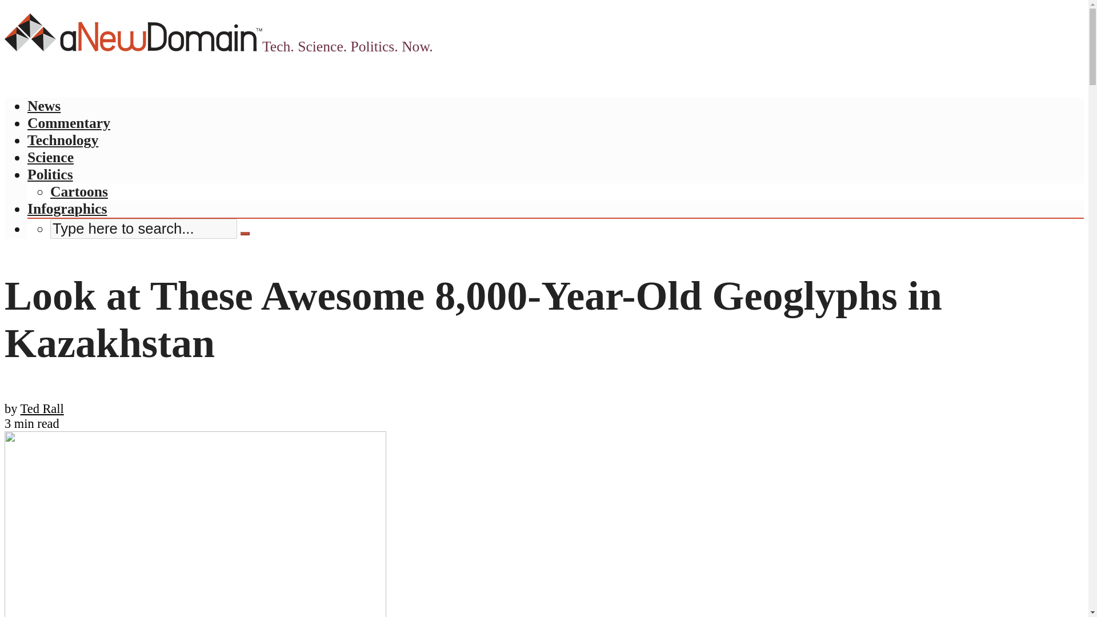  What do you see at coordinates (69, 123) in the screenshot?
I see `Commentary` at bounding box center [69, 123].